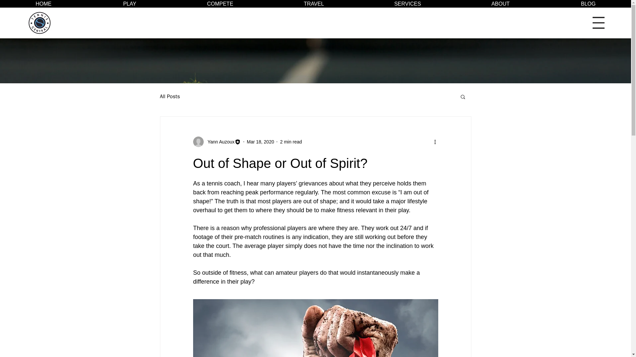 This screenshot has height=357, width=636. What do you see at coordinates (129, 4) in the screenshot?
I see `PLAY` at bounding box center [129, 4].